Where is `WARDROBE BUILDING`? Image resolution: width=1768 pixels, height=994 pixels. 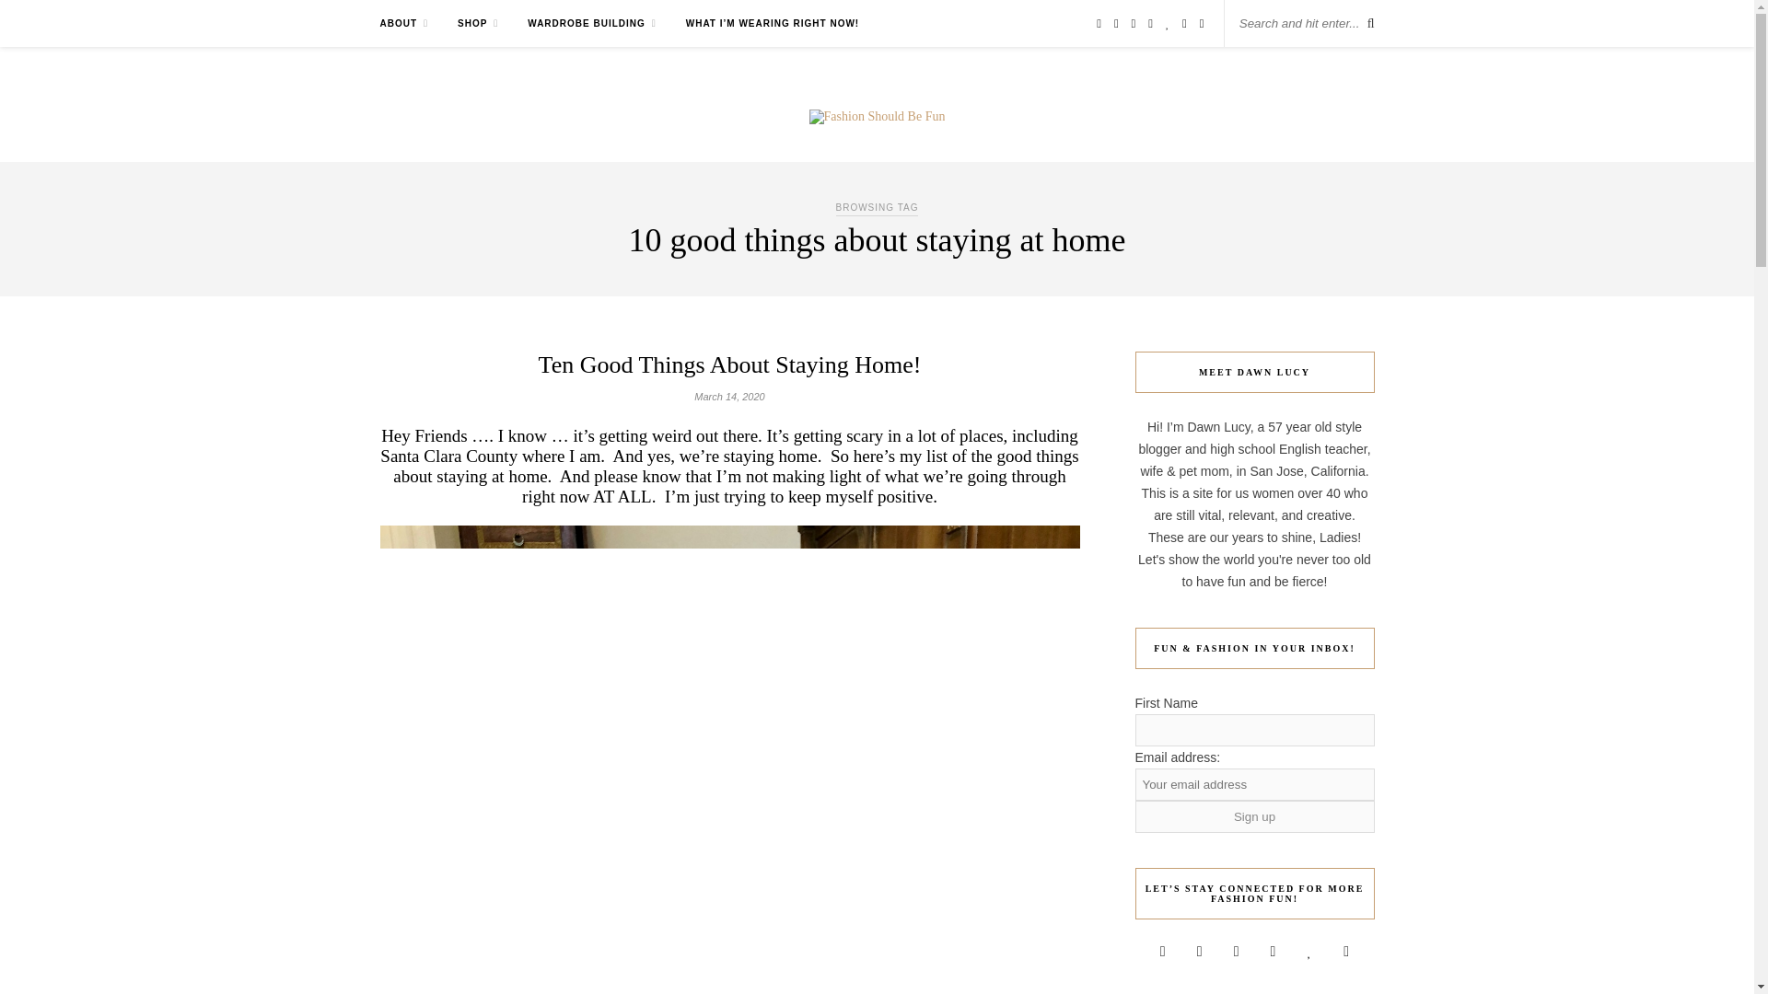 WARDROBE BUILDING is located at coordinates (591, 23).